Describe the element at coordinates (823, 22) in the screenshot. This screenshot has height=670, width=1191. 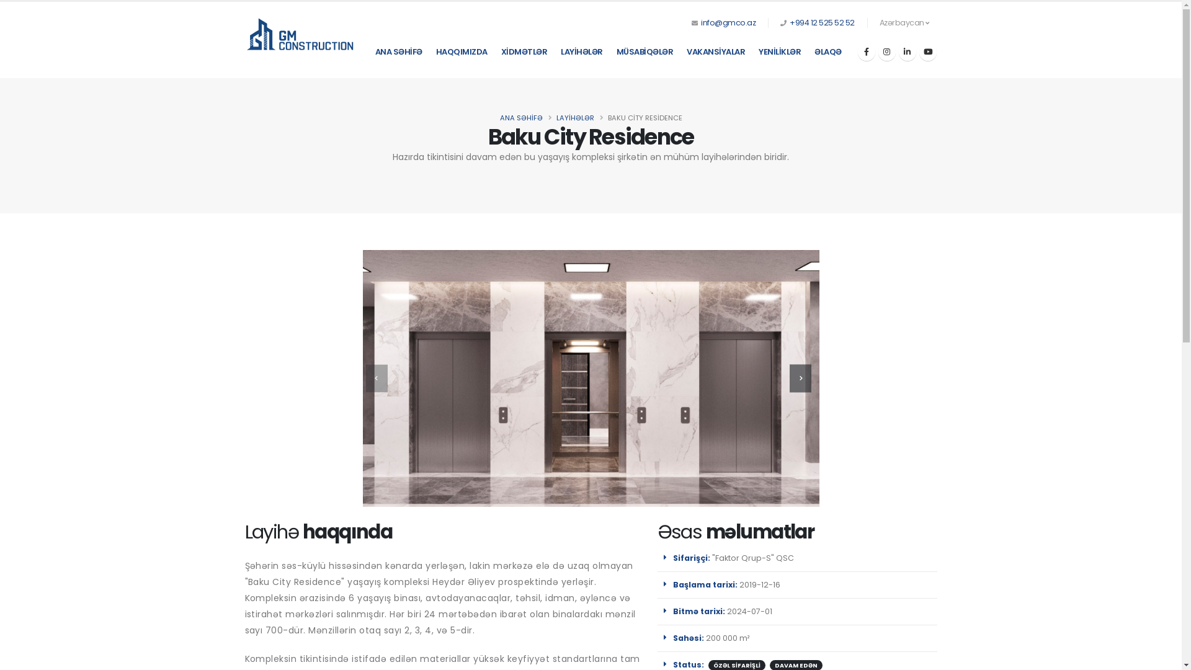
I see `+994 12 525 52 52` at that location.